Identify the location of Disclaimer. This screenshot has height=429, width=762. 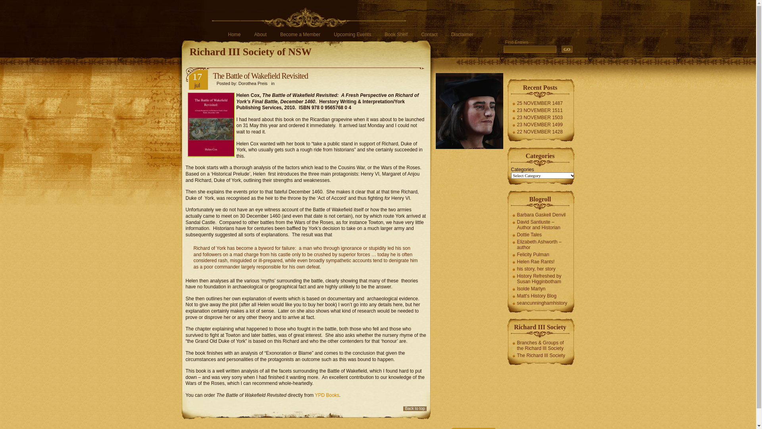
(462, 35).